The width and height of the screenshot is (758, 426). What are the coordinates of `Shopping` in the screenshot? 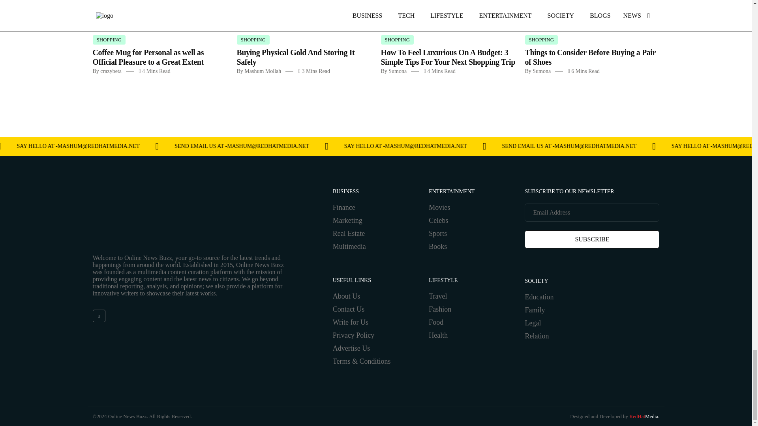 It's located at (109, 39).